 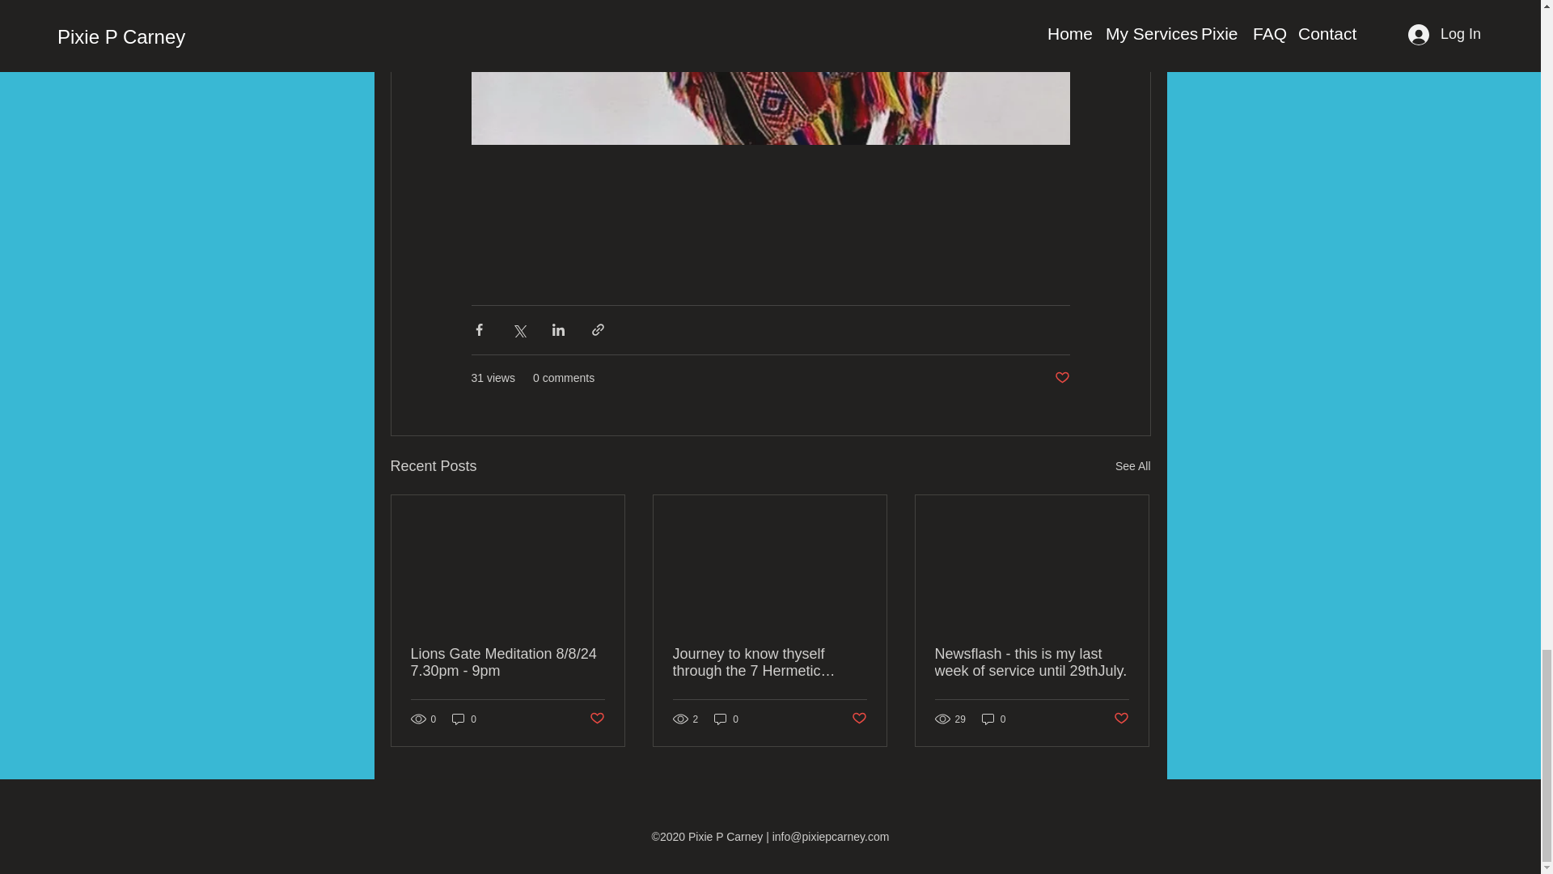 What do you see at coordinates (1061, 378) in the screenshot?
I see `Post not marked as liked` at bounding box center [1061, 378].